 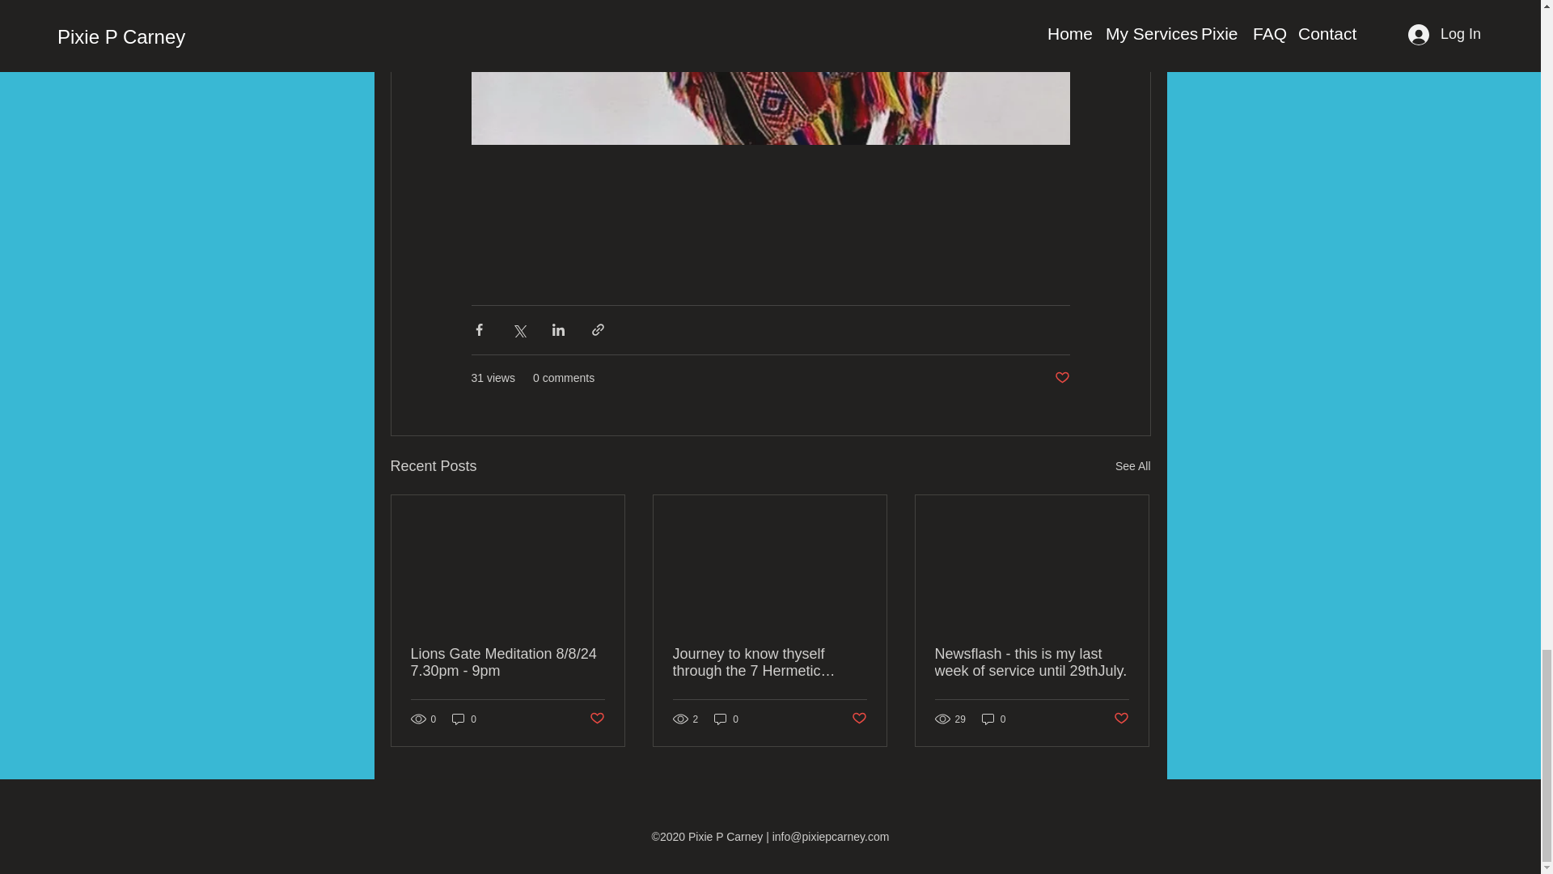 What do you see at coordinates (1061, 378) in the screenshot?
I see `Post not marked as liked` at bounding box center [1061, 378].